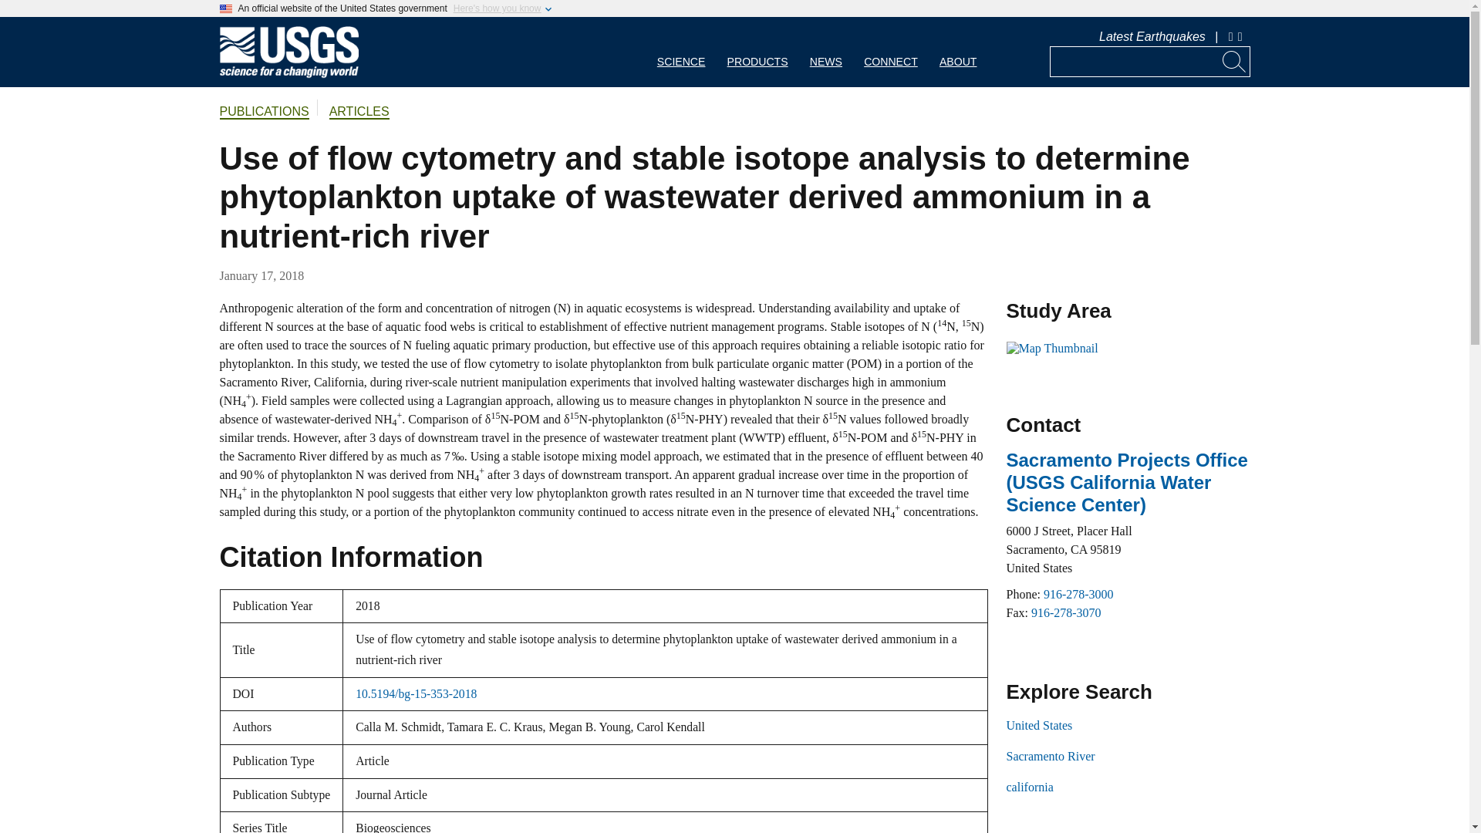  Describe the element at coordinates (681, 52) in the screenshot. I see `SCIENCE` at that location.